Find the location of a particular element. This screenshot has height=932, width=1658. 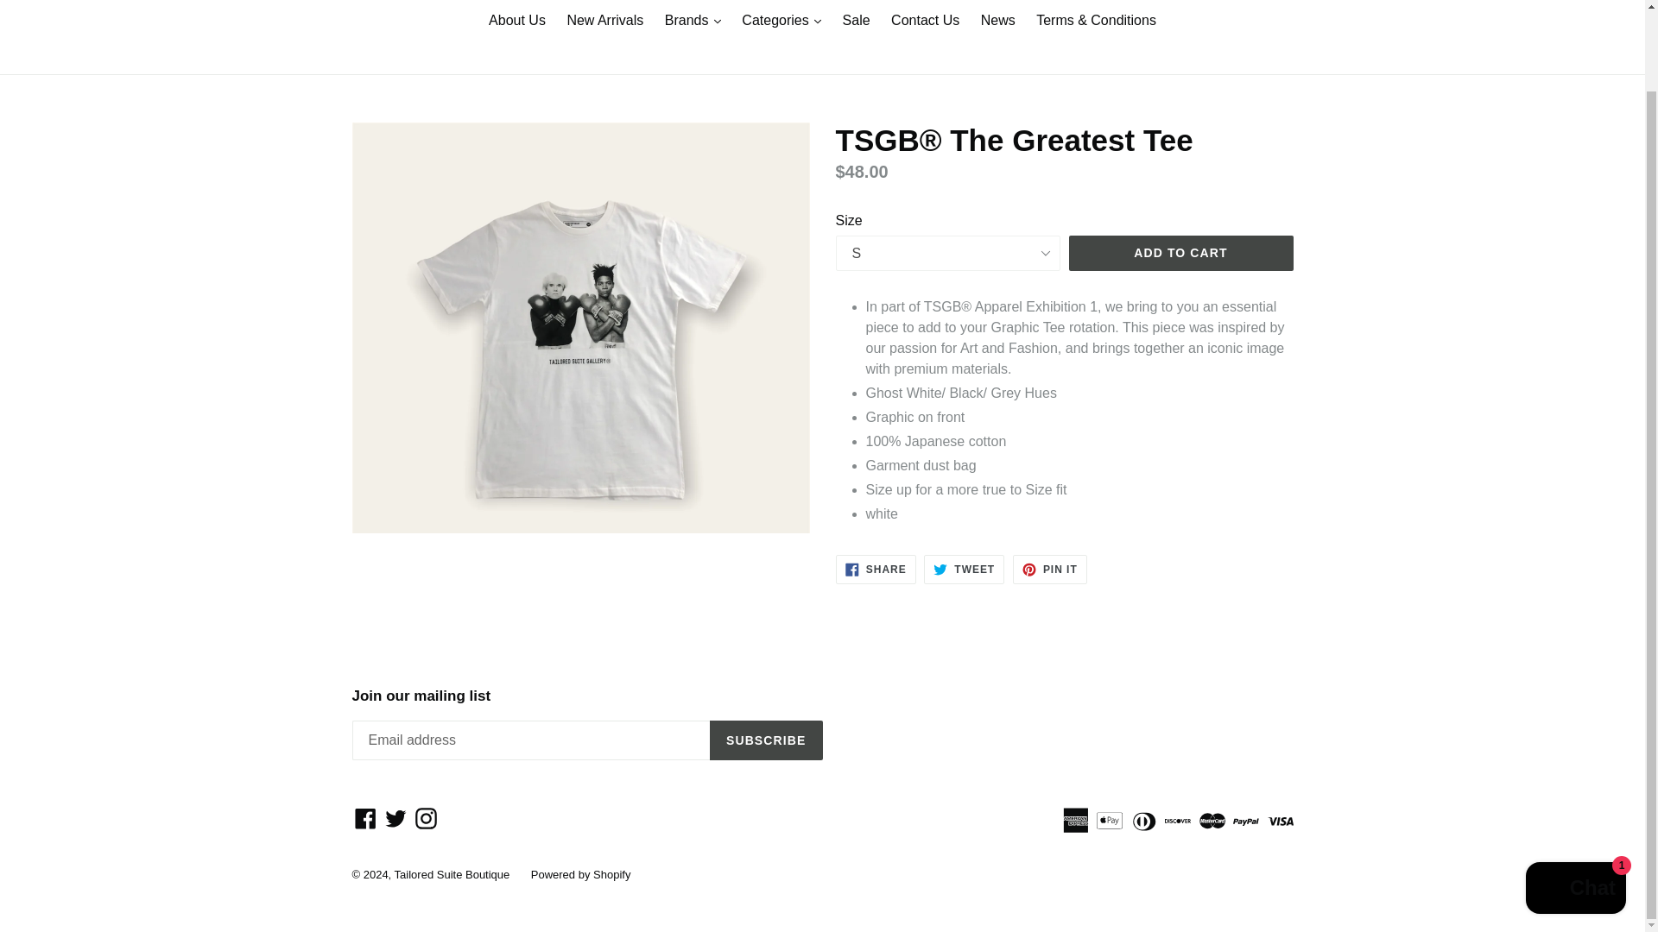

Pin on Pinterest is located at coordinates (1050, 570).